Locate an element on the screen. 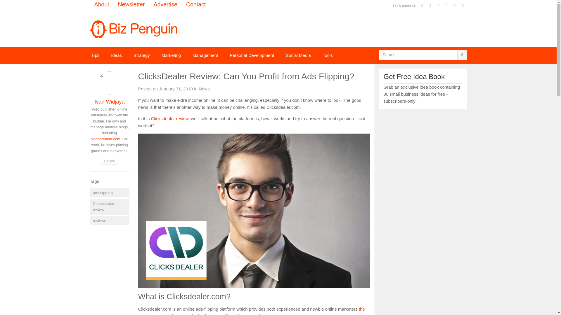 This screenshot has height=315, width=561. Tools is located at coordinates (328, 55).